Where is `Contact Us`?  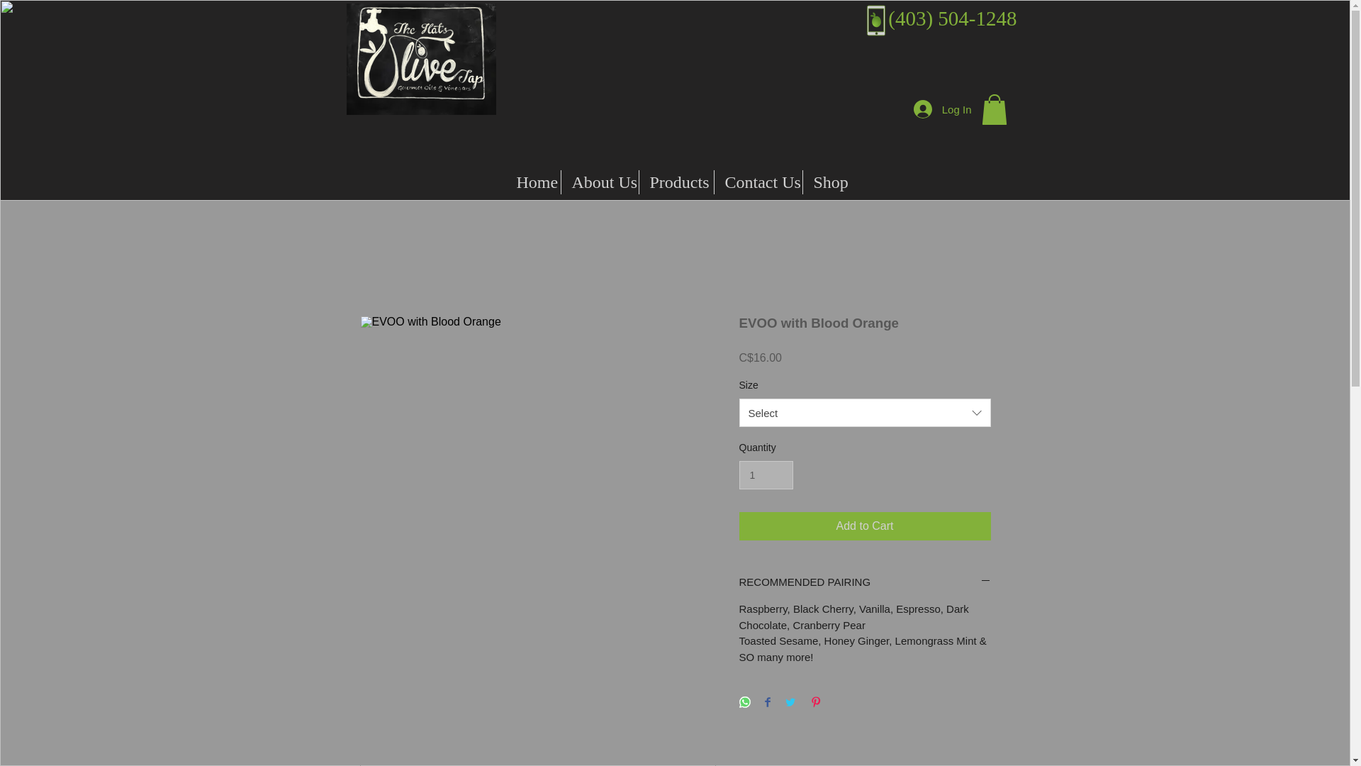
Contact Us is located at coordinates (758, 182).